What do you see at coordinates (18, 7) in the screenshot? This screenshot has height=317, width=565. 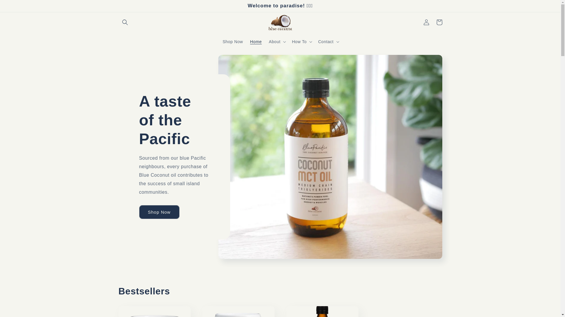 I see `Skip to content` at bounding box center [18, 7].